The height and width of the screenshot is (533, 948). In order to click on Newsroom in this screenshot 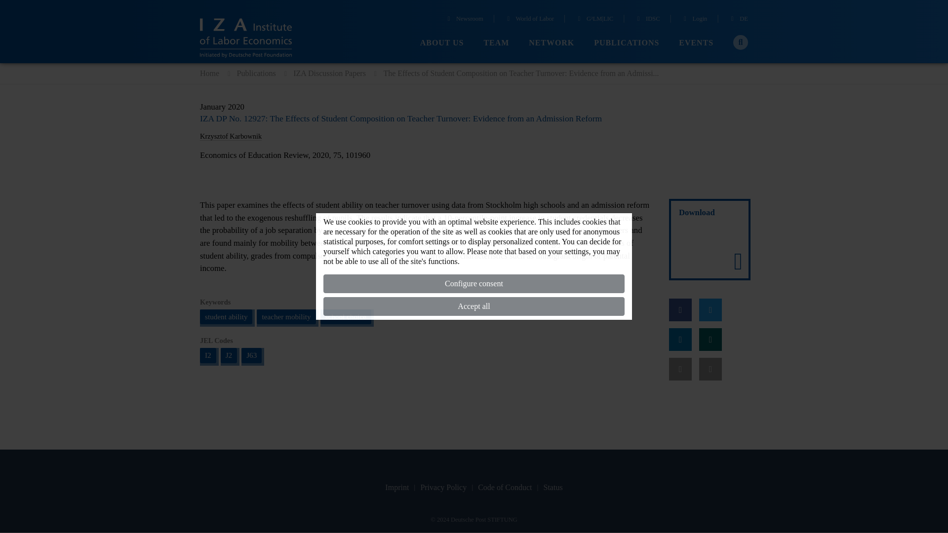, I will do `click(464, 20)`.